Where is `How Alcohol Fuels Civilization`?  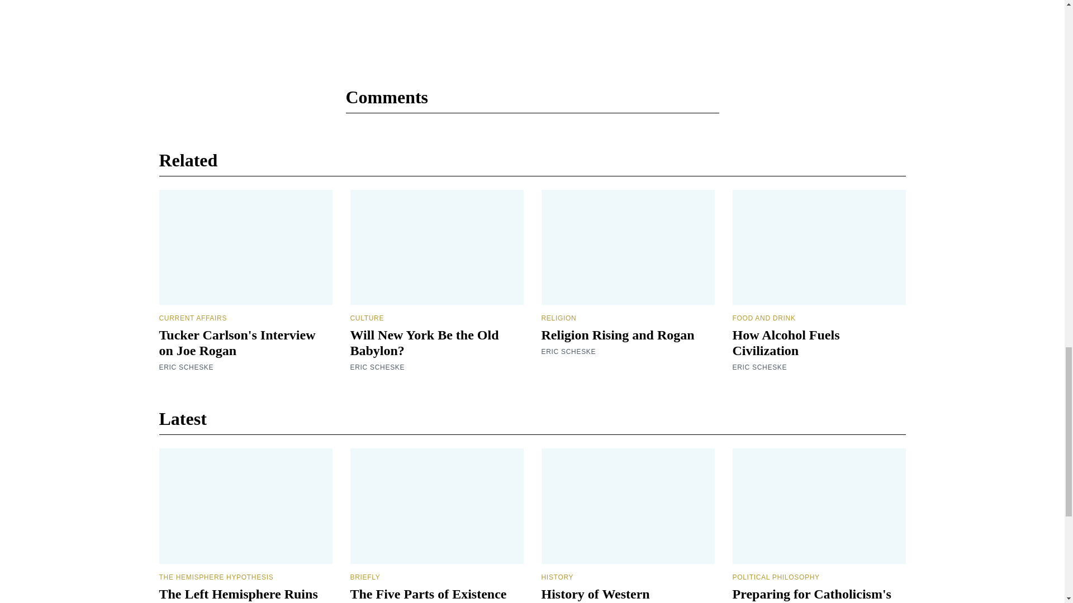 How Alcohol Fuels Civilization is located at coordinates (785, 343).